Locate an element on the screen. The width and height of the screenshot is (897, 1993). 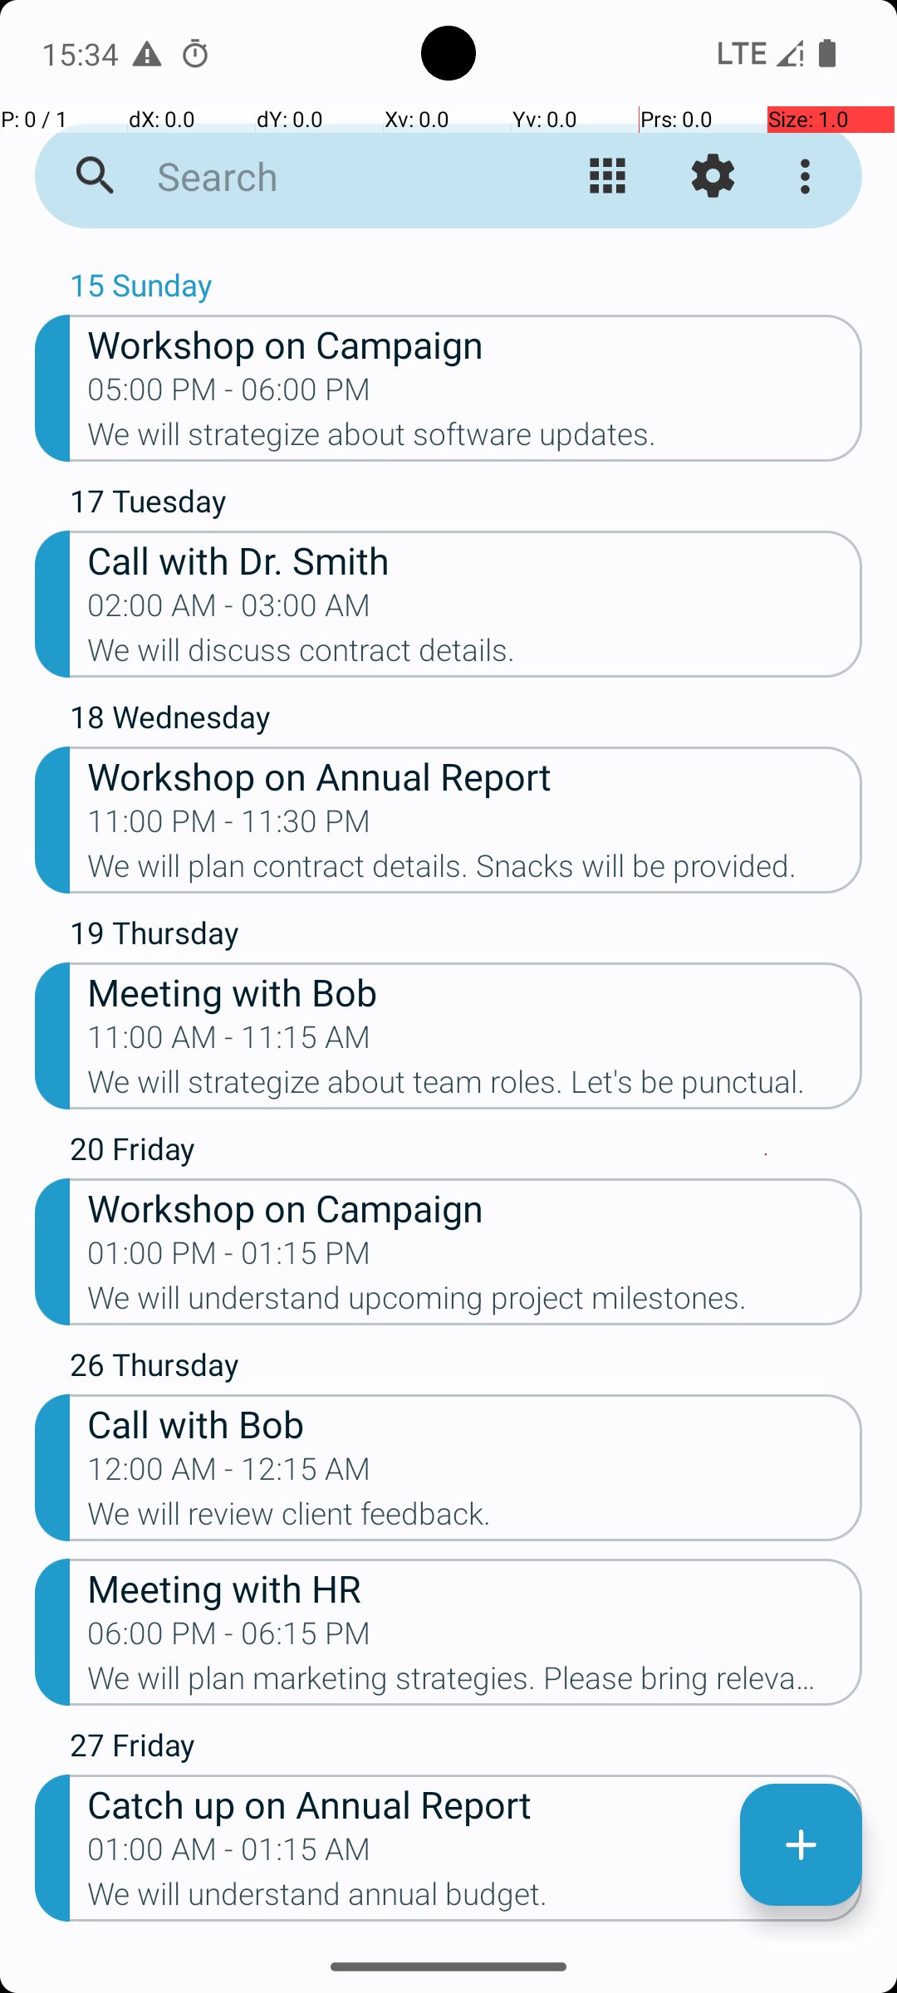
Meeting with HR is located at coordinates (475, 1588).